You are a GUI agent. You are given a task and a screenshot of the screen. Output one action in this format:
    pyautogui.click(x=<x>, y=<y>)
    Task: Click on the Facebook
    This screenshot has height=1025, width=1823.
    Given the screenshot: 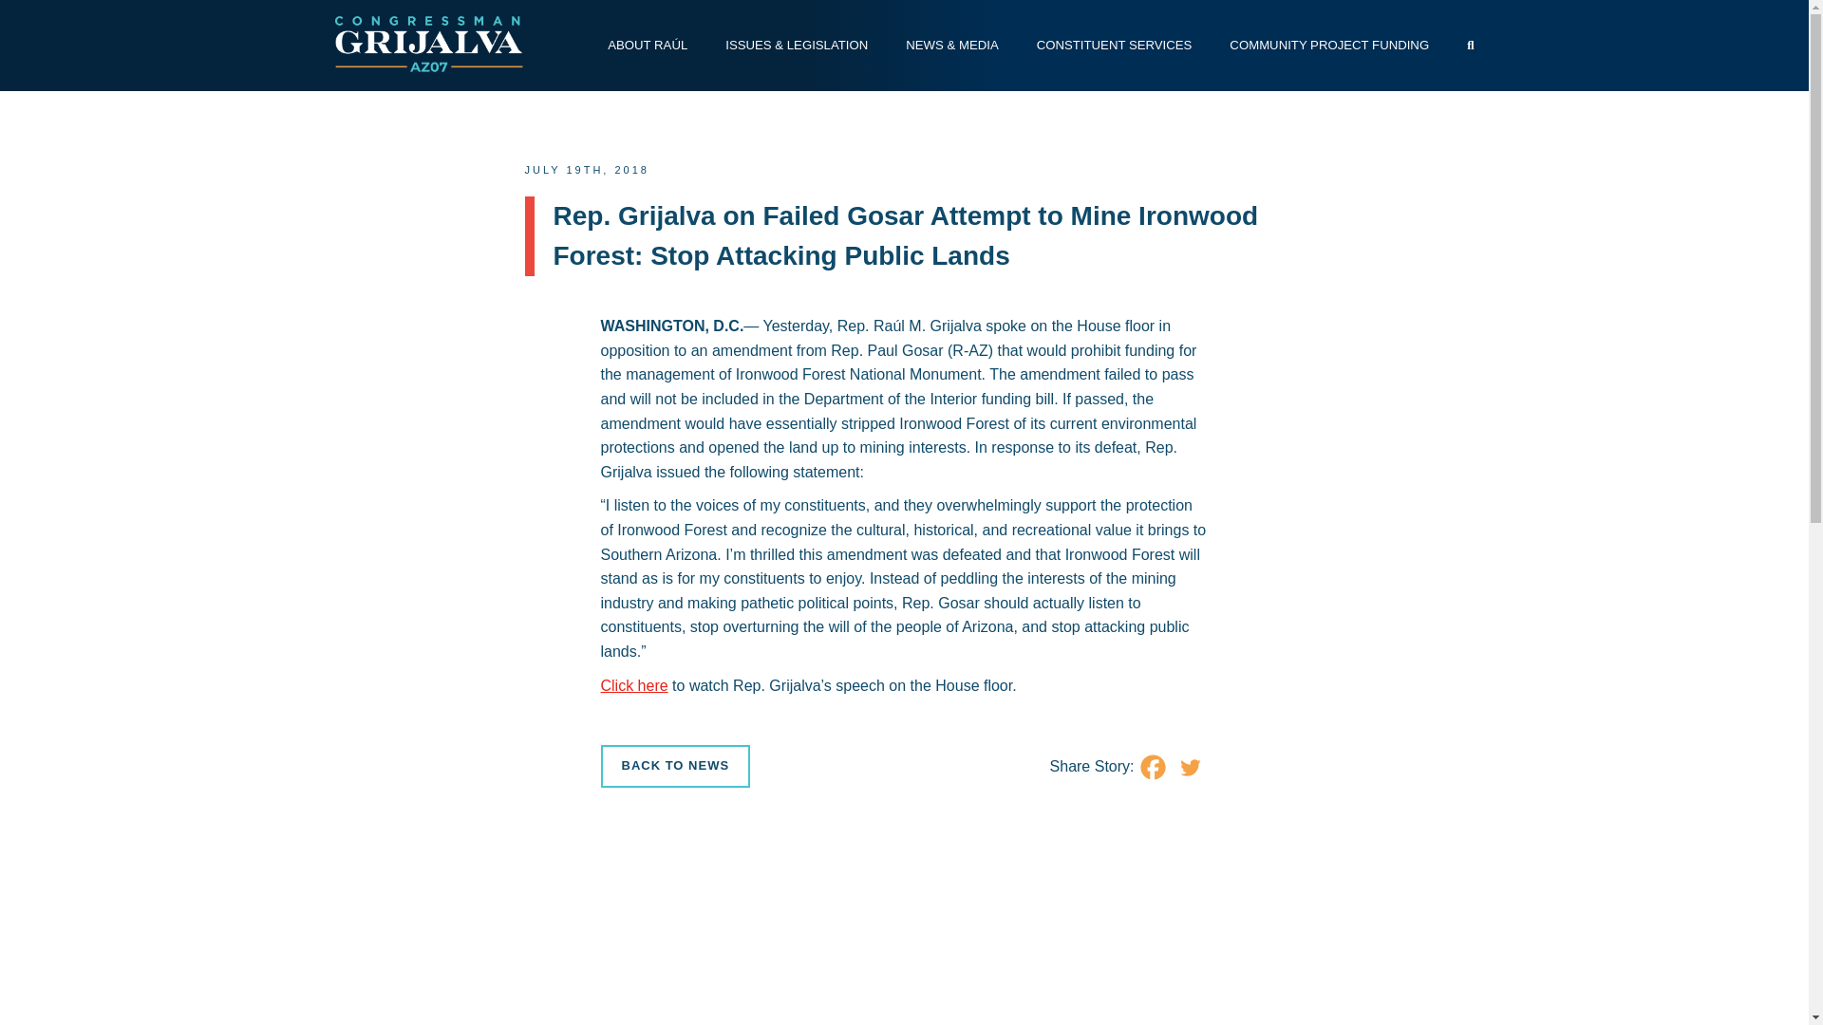 What is the action you would take?
    pyautogui.click(x=1152, y=767)
    